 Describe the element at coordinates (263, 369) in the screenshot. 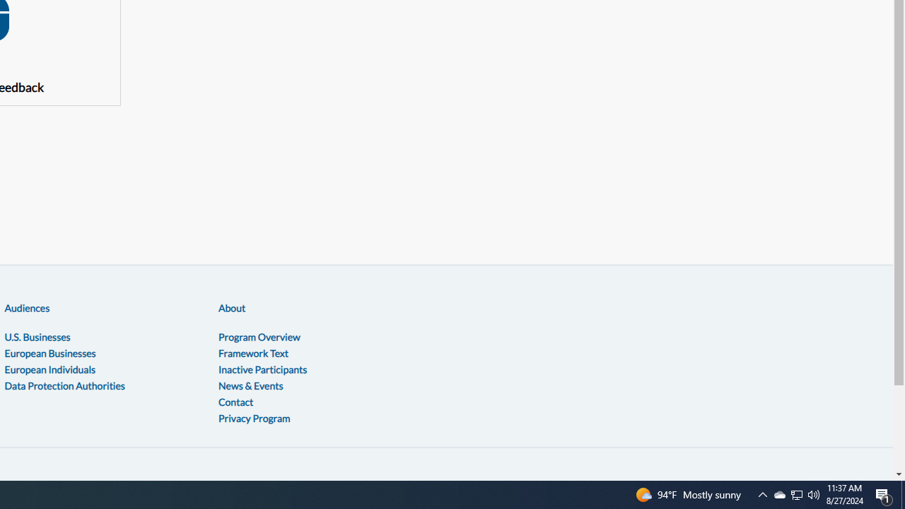

I see `Inactive Participants` at that location.